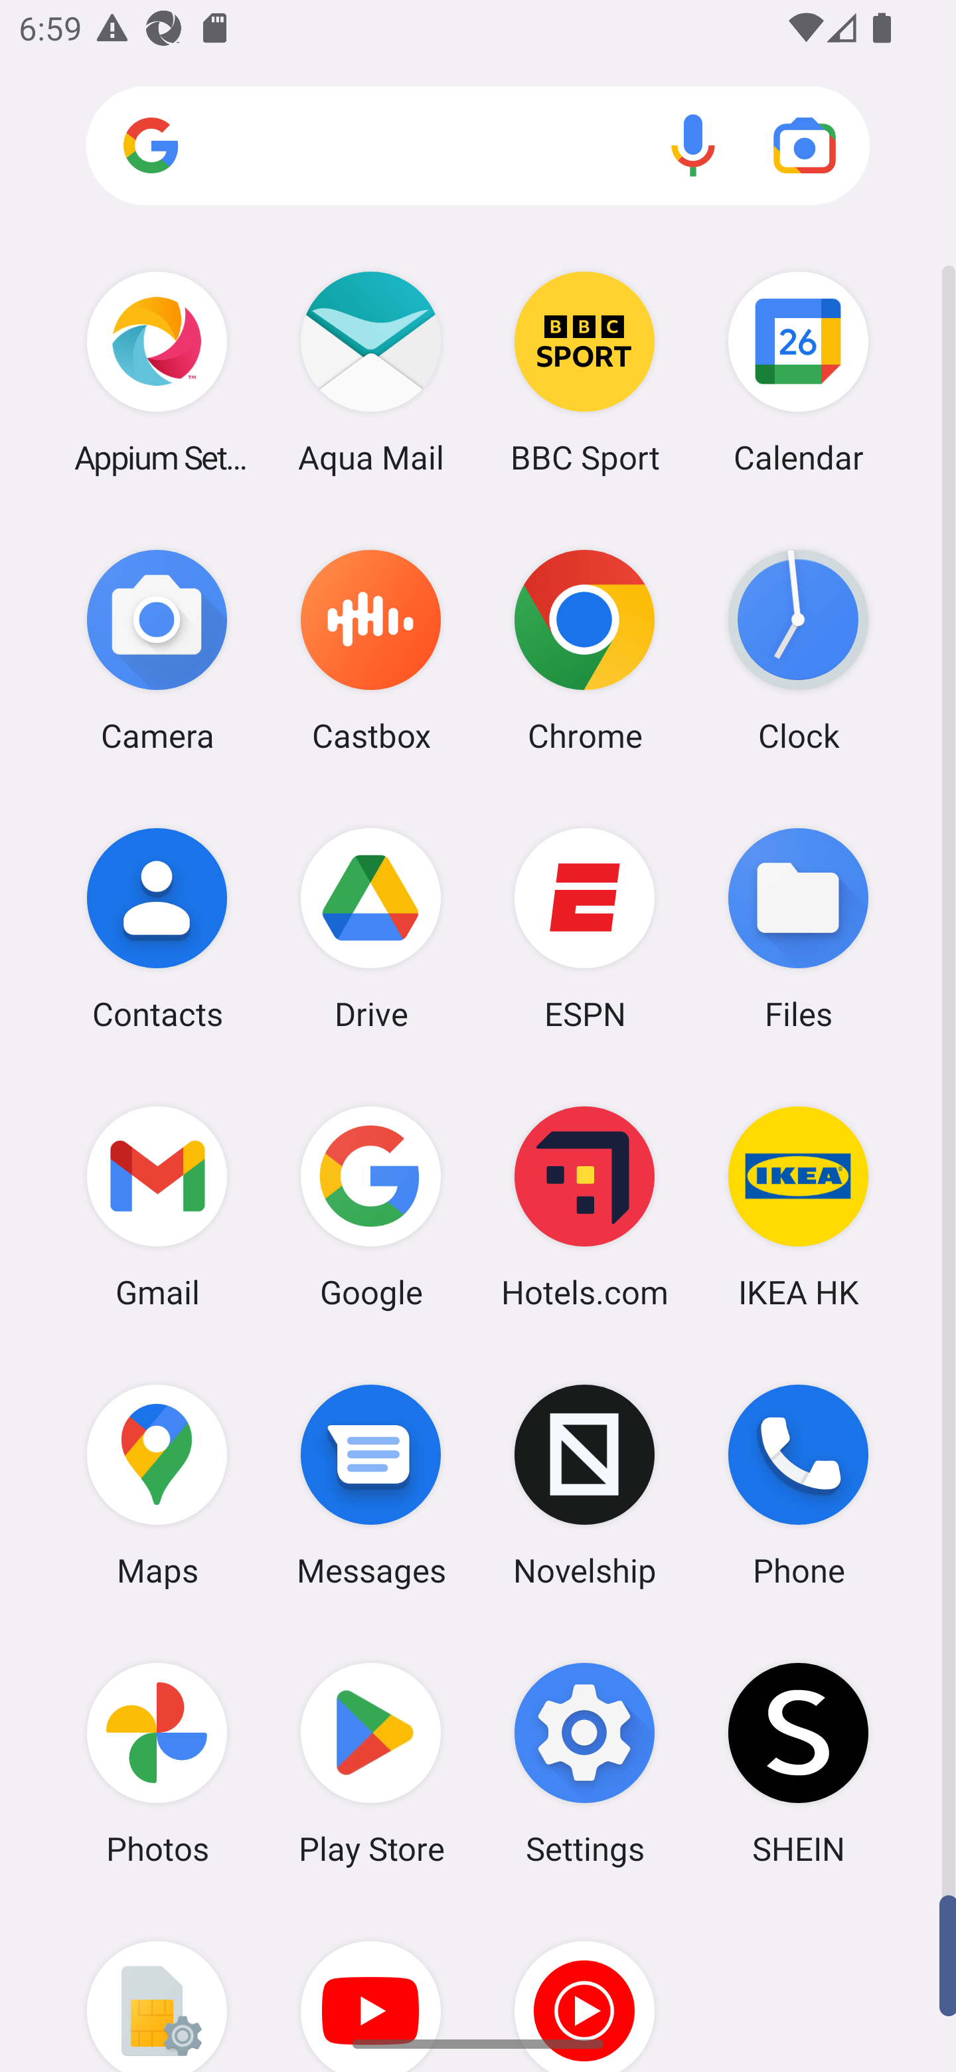 The image size is (956, 2072). I want to click on IKEA HK, so click(798, 1207).